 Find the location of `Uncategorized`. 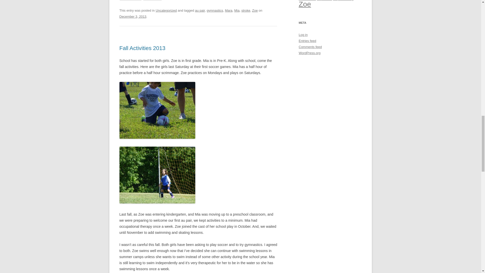

Uncategorized is located at coordinates (166, 10).